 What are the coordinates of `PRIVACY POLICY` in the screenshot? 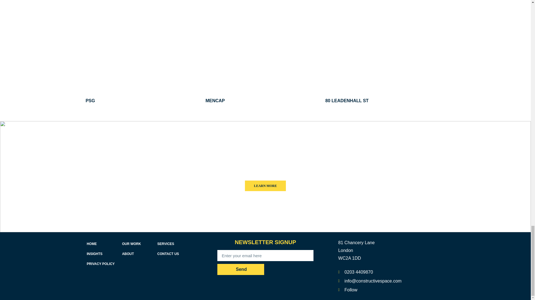 It's located at (100, 264).